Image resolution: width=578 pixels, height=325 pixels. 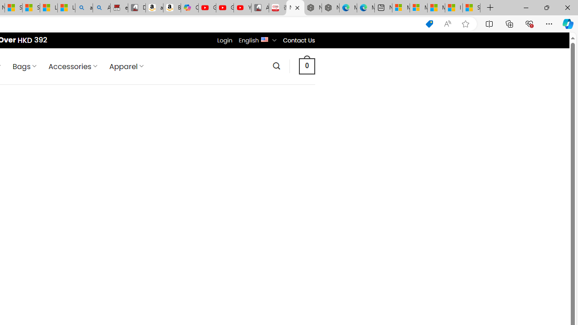 I want to click on Gloom - YouTube, so click(x=225, y=8).